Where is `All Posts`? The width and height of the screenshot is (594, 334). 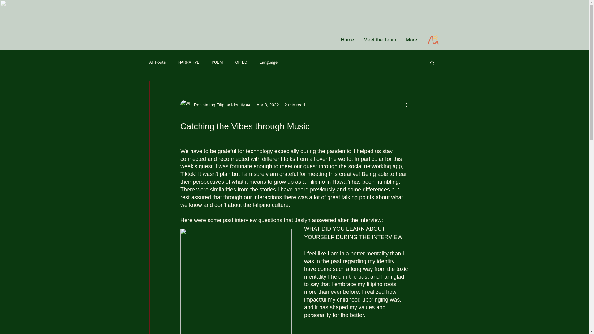 All Posts is located at coordinates (157, 62).